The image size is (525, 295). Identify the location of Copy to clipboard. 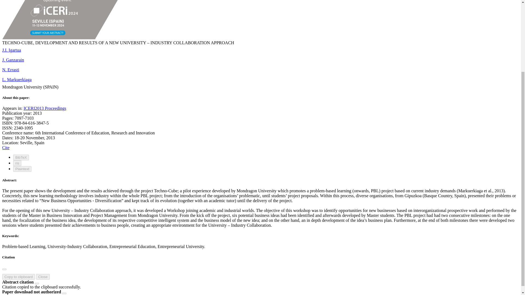
(19, 277).